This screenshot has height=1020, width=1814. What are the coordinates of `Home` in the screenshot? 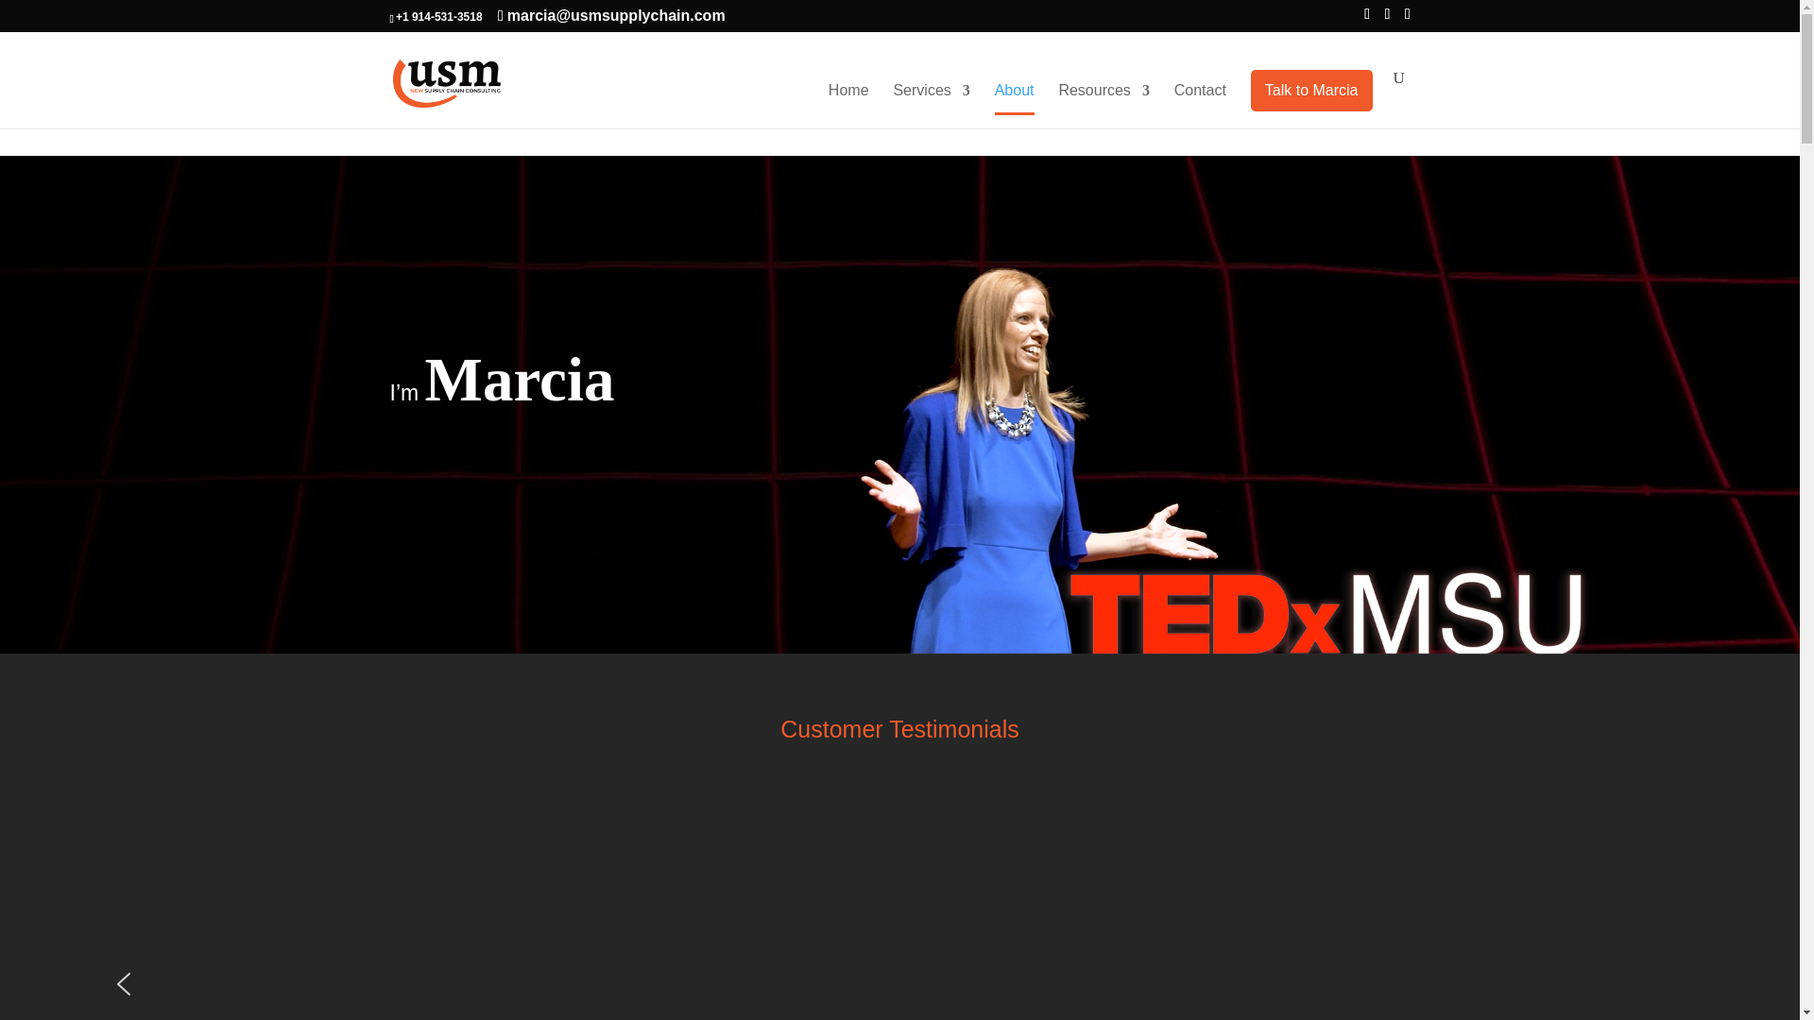 It's located at (848, 106).